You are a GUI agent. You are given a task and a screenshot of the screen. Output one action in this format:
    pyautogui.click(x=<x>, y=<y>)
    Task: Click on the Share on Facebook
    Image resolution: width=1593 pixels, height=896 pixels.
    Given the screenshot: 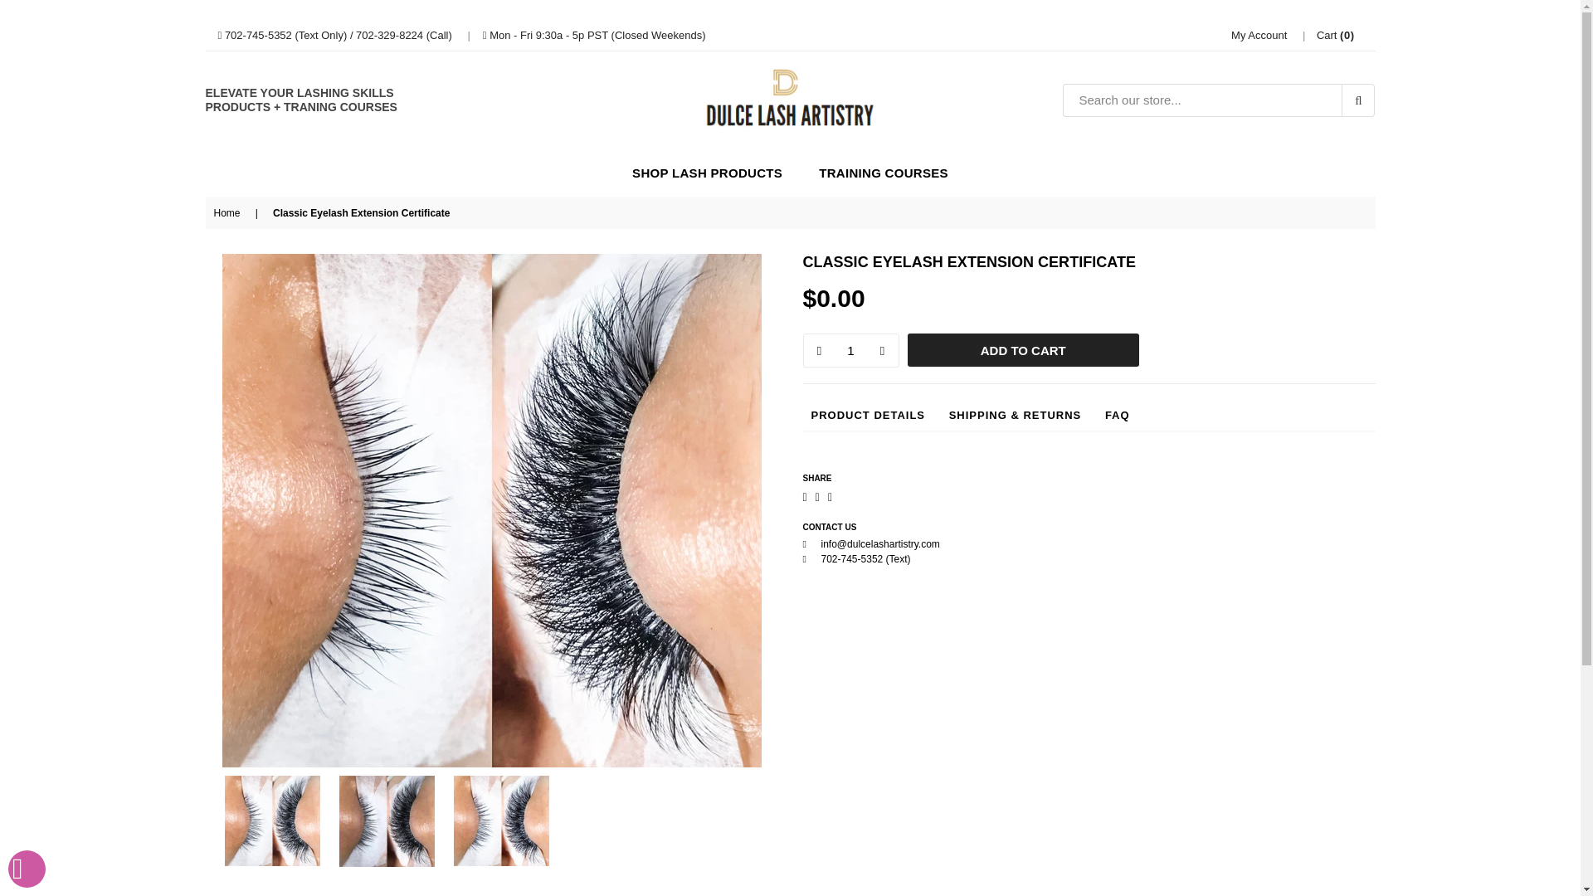 What is the action you would take?
    pyautogui.click(x=805, y=497)
    